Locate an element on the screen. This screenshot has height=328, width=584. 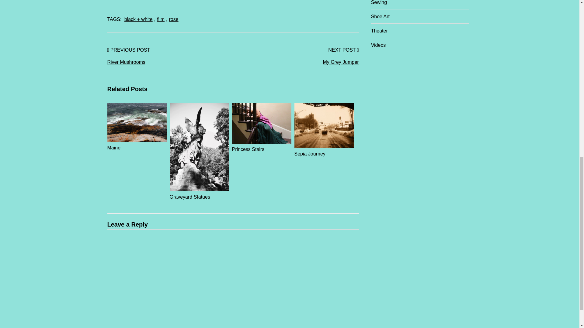
Graveyard Statues is located at coordinates (199, 193).